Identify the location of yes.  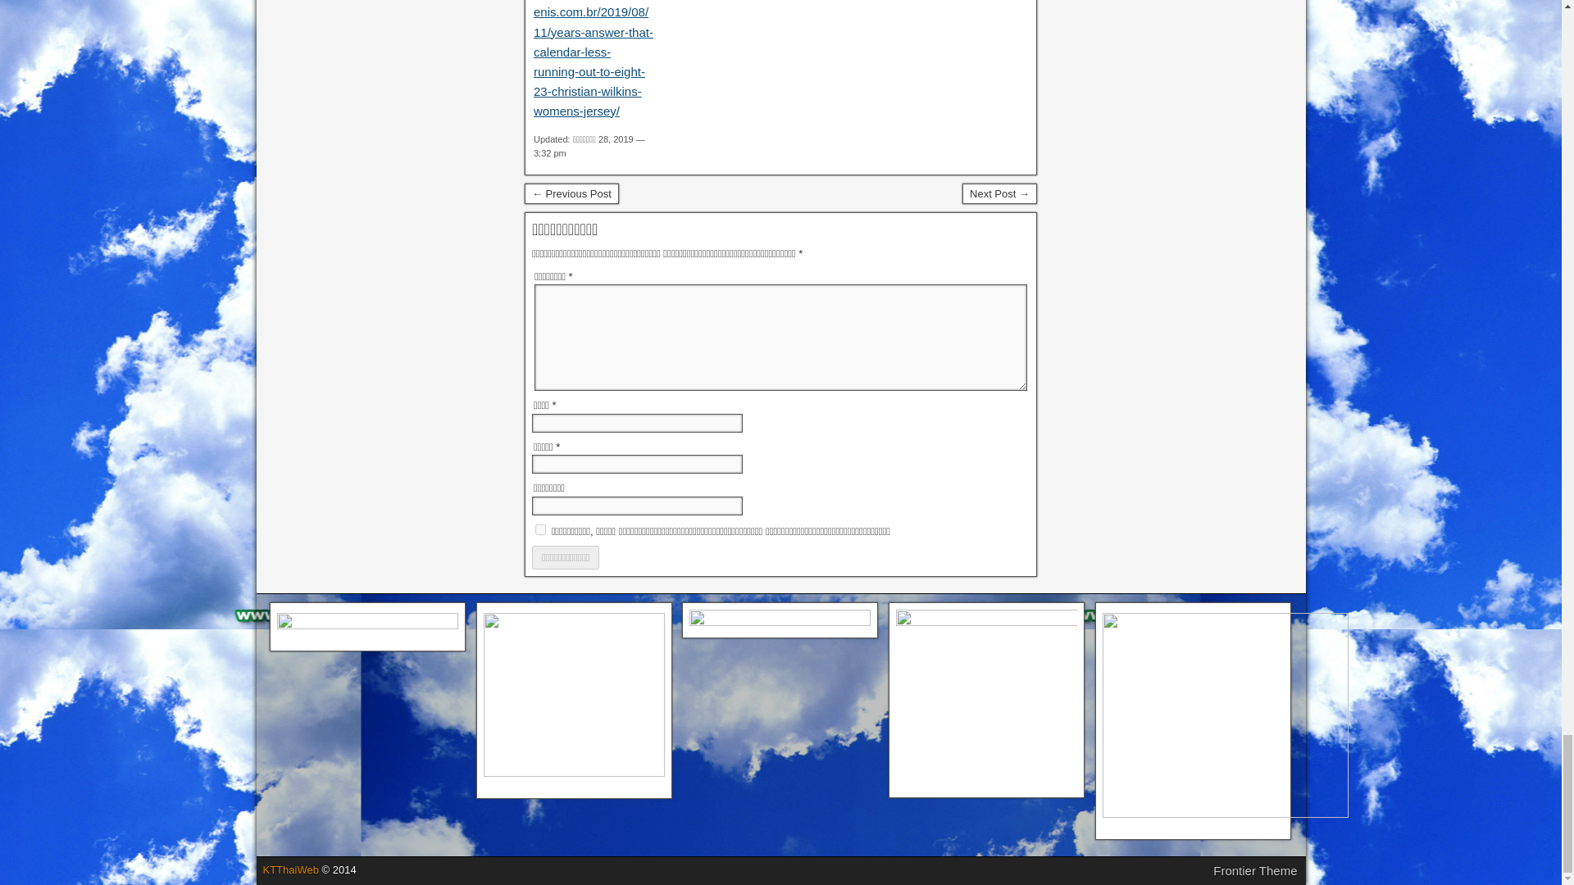
(540, 529).